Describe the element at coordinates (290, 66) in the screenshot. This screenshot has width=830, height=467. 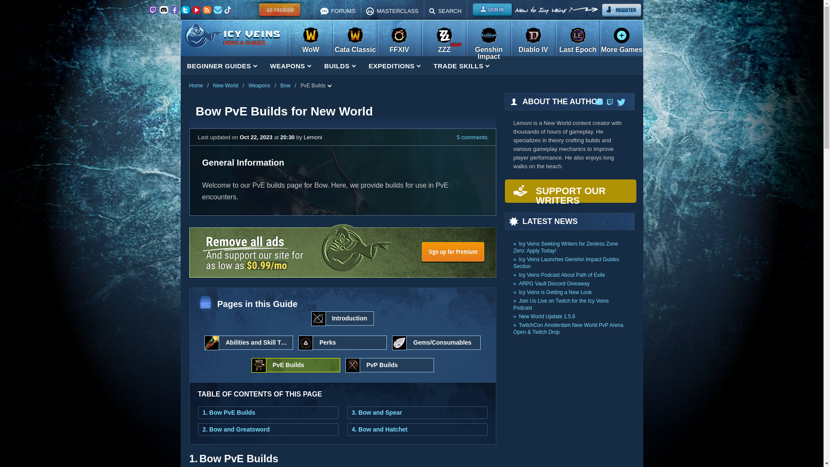
I see `WEAPONS` at that location.